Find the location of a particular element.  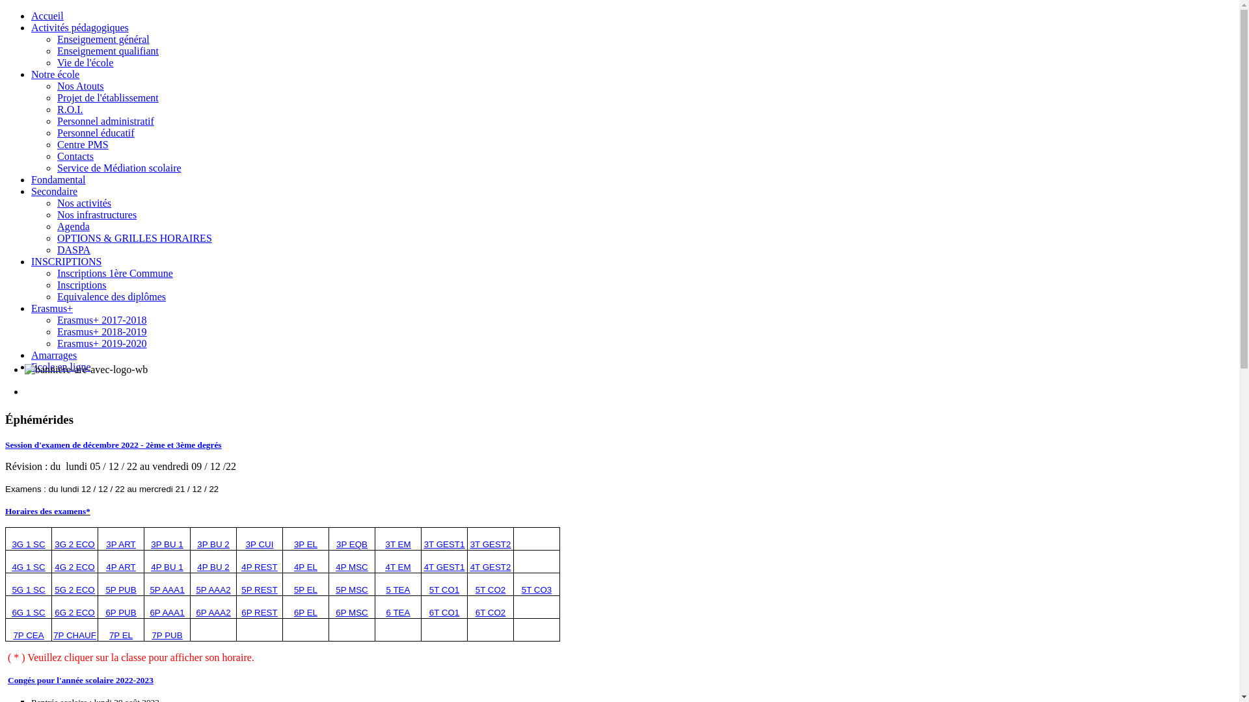

3G 2 ECO is located at coordinates (74, 543).